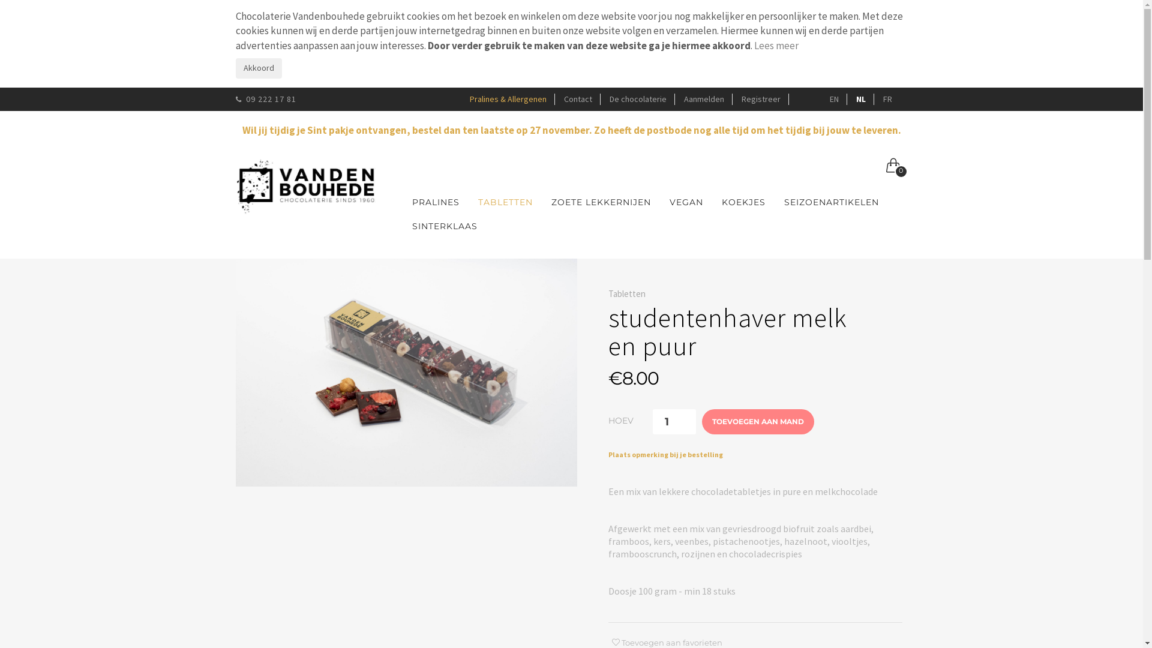 The width and height of the screenshot is (1152, 648). Describe the element at coordinates (638, 98) in the screenshot. I see `De chocolaterie` at that location.